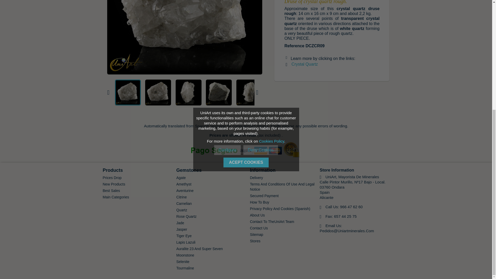 This screenshot has height=279, width=496. Describe the element at coordinates (219, 92) in the screenshot. I see `Crystal Quartz - Rough` at that location.